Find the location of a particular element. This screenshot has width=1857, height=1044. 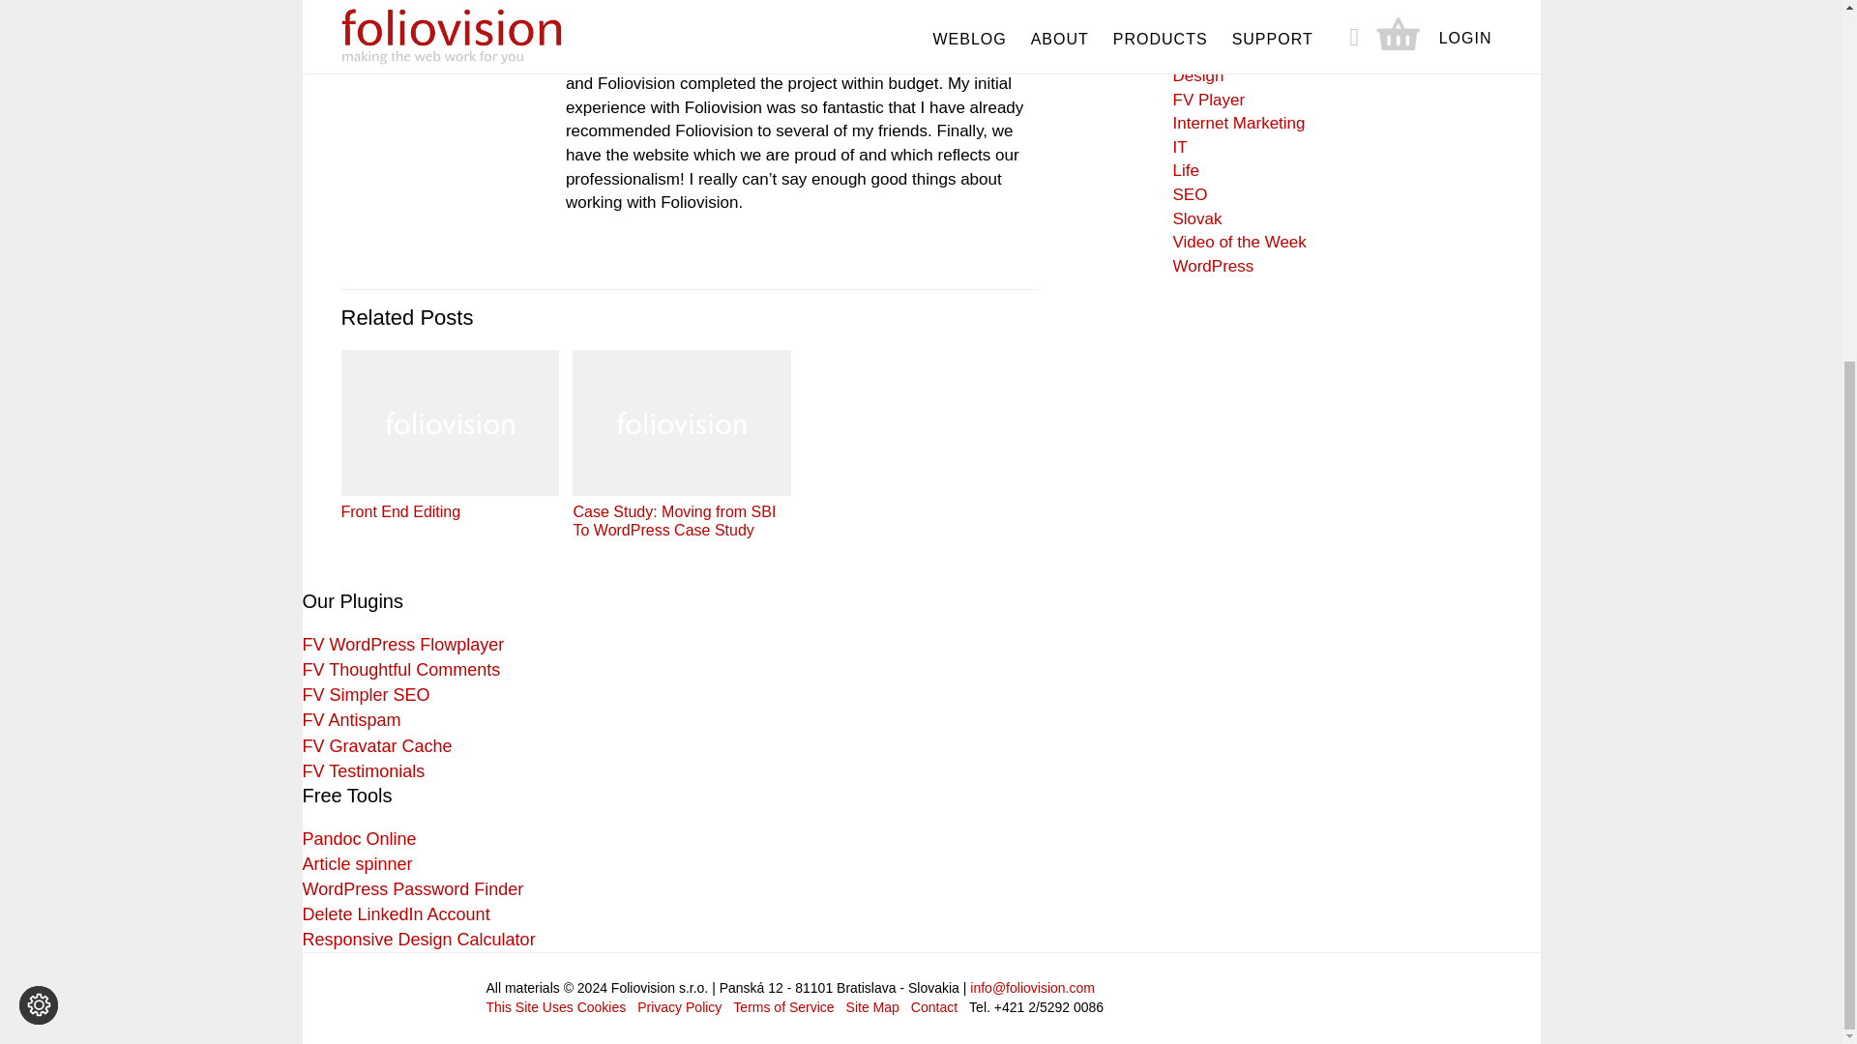

Business is located at coordinates (1205, 7).